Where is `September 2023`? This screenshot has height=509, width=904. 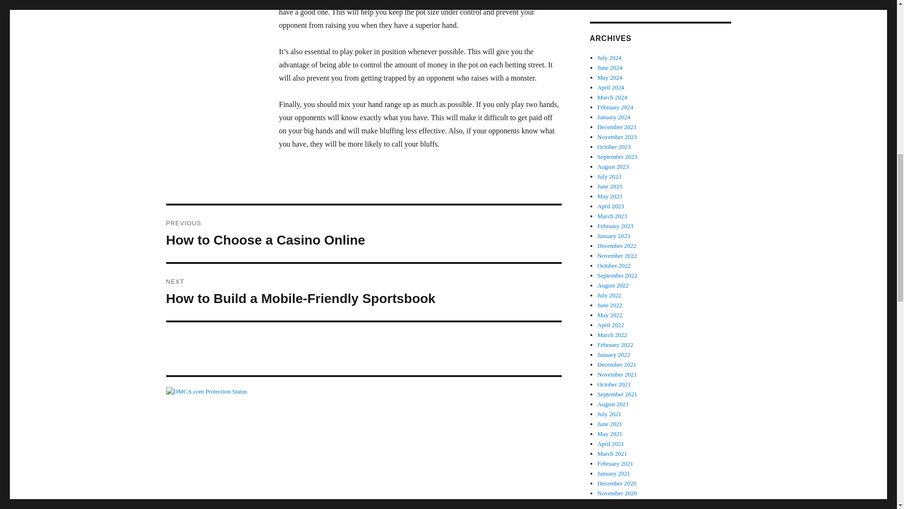
September 2023 is located at coordinates (363, 292).